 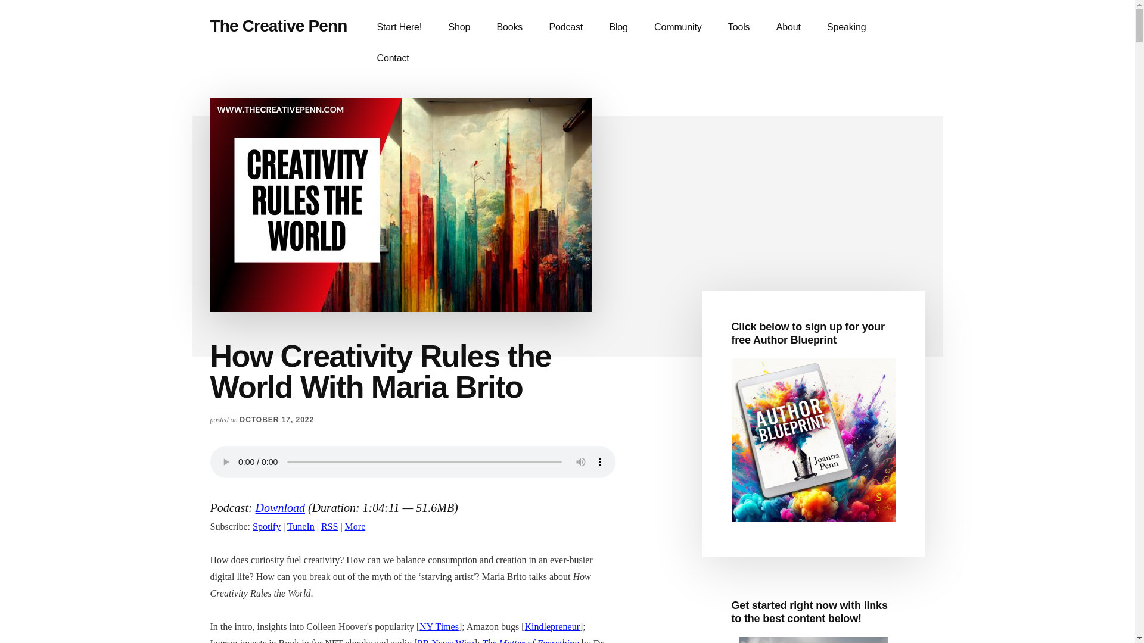 What do you see at coordinates (529, 641) in the screenshot?
I see `The Matter of Everything` at bounding box center [529, 641].